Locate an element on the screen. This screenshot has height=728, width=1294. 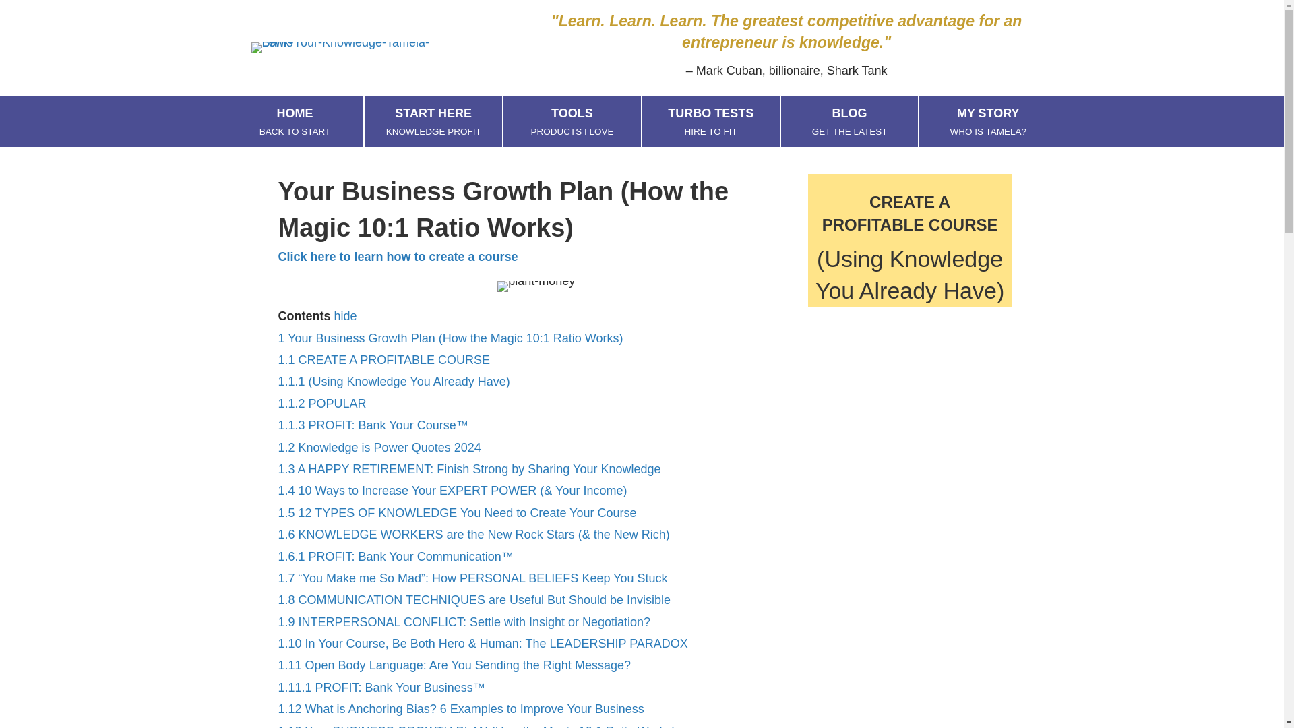
1.5 12 TYPES OF KNOWLEDGE You Need to Create Your Course is located at coordinates (710, 121).